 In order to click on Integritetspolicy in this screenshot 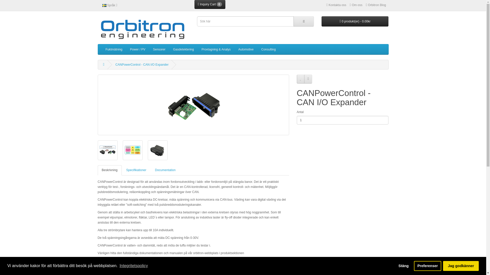, I will do `click(134, 266)`.